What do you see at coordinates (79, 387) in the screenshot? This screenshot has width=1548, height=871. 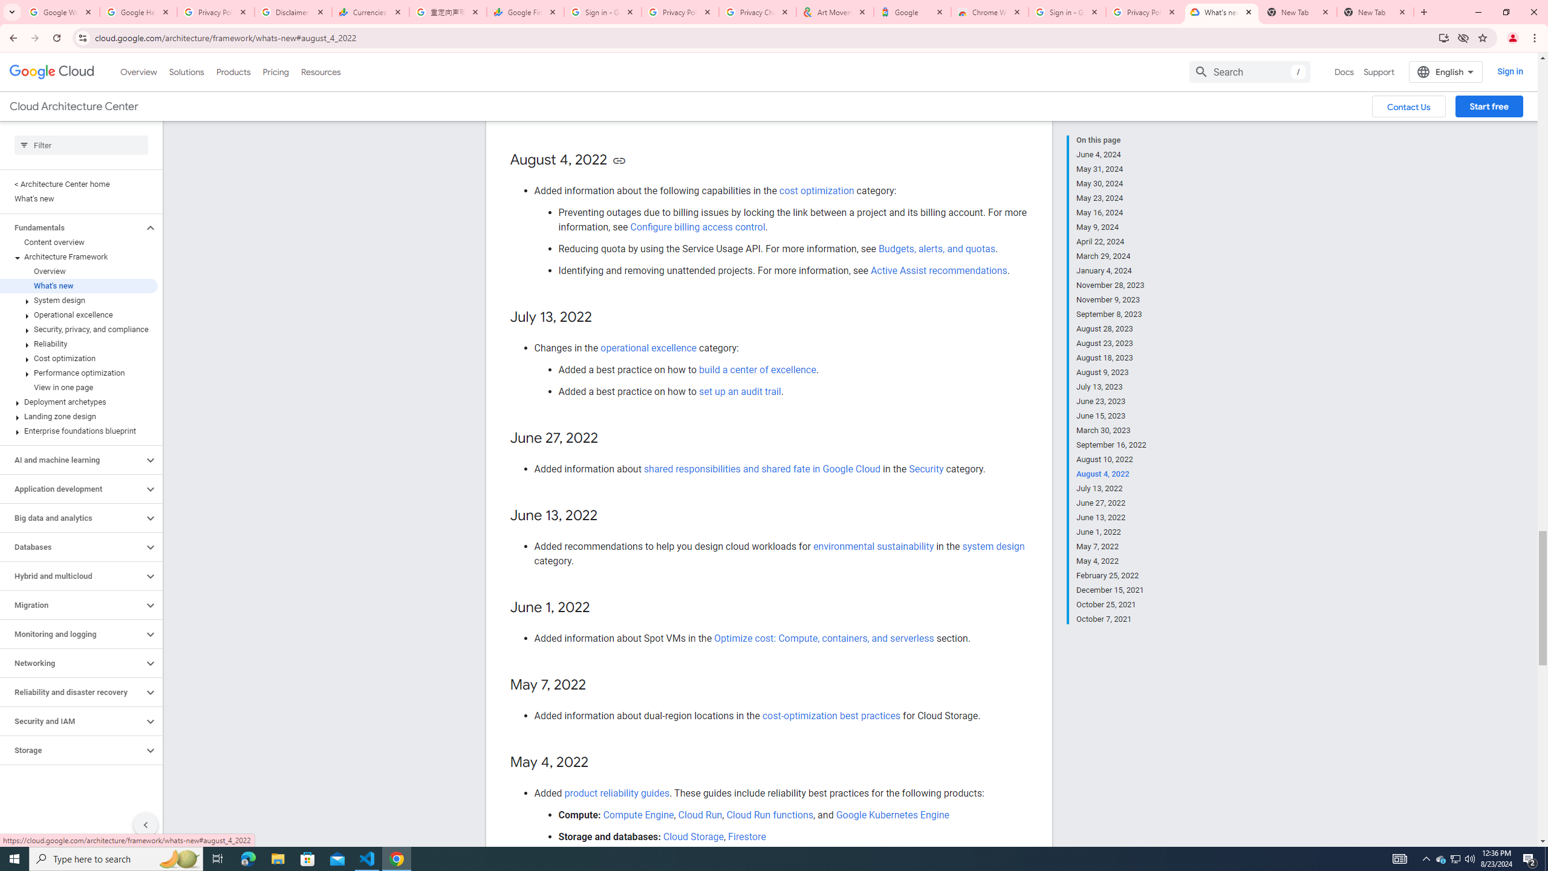 I see `View in one page` at bounding box center [79, 387].